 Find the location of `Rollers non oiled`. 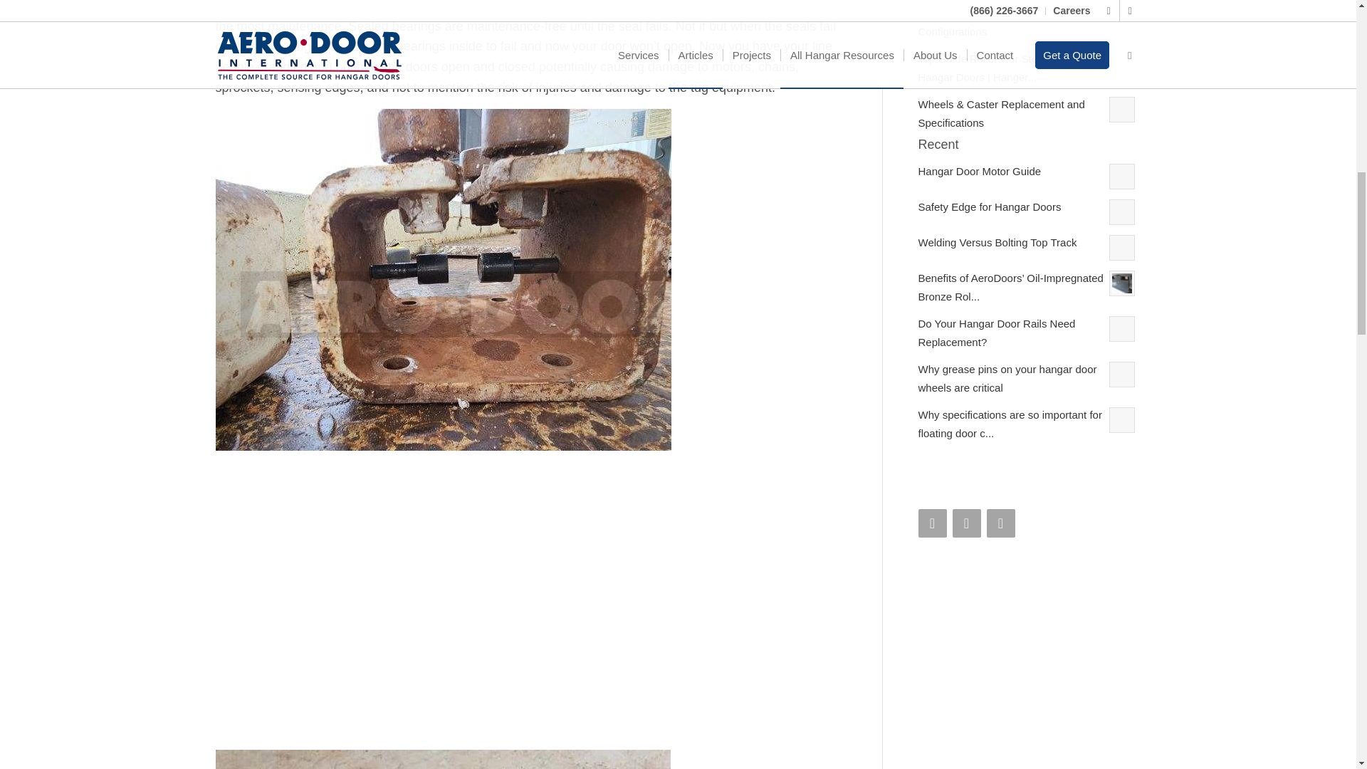

Rollers non oiled is located at coordinates (441, 759).